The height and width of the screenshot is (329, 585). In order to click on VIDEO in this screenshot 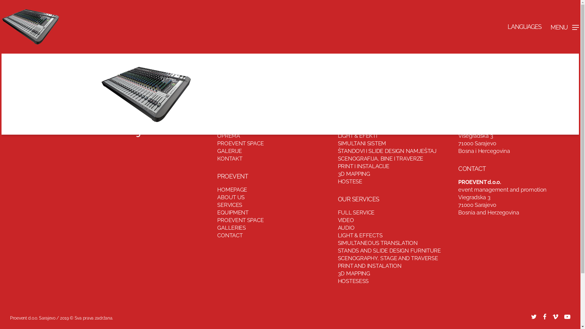, I will do `click(346, 220)`.